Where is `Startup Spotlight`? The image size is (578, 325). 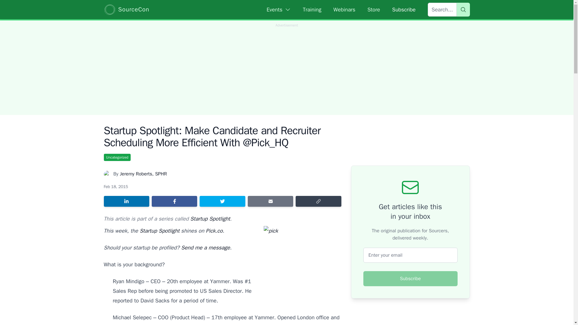 Startup Spotlight is located at coordinates (210, 218).